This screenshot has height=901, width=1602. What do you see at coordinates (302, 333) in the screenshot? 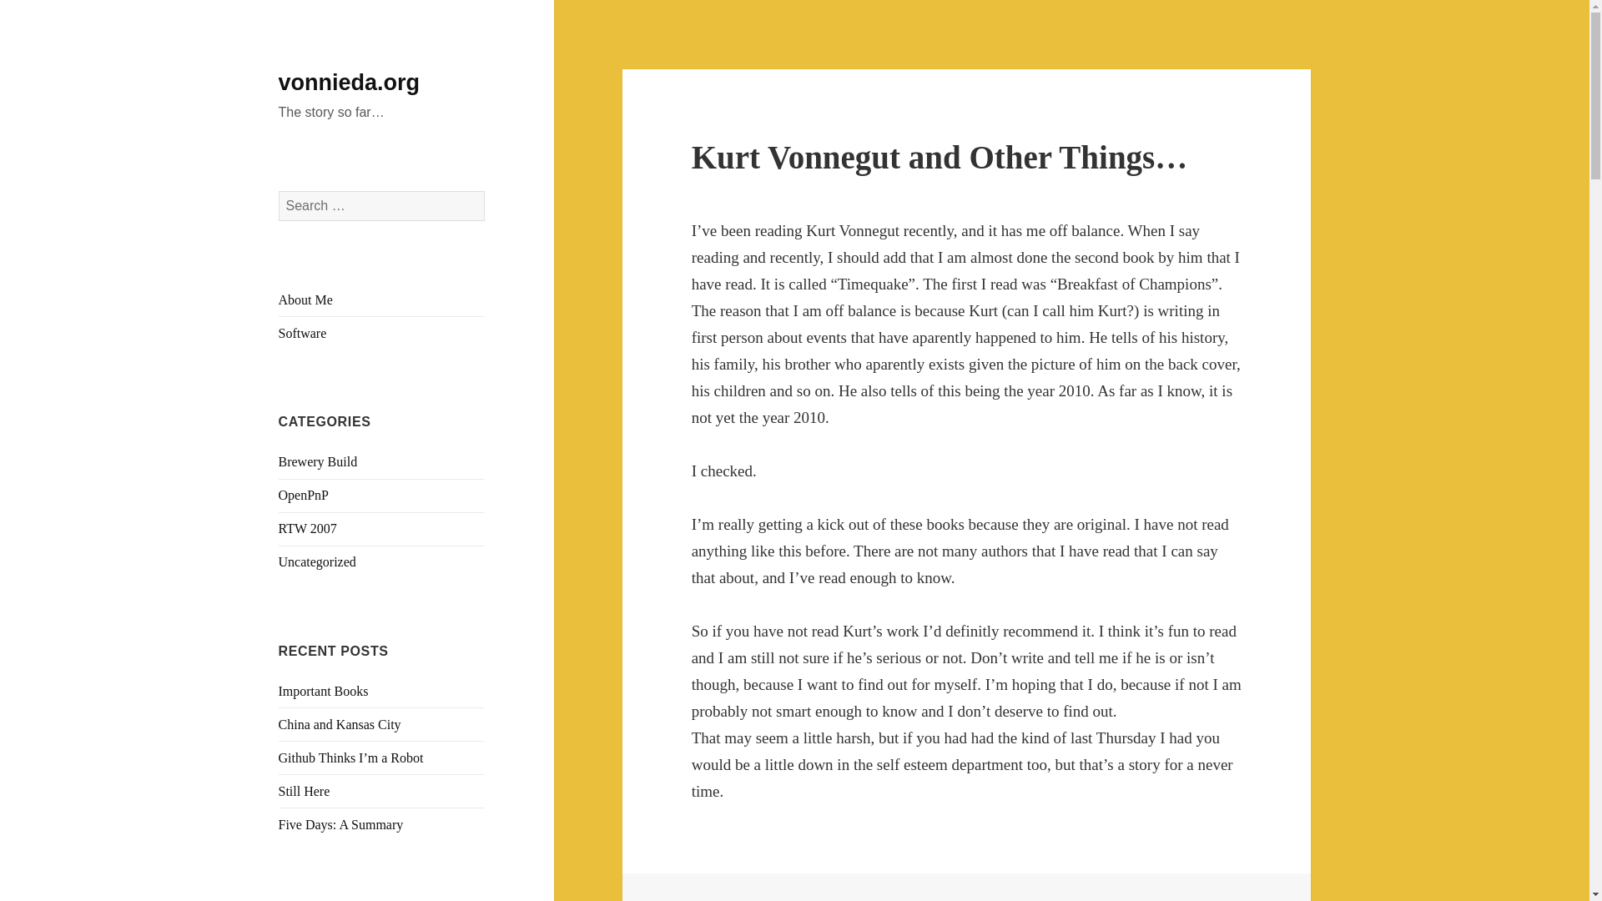
I see `Software` at bounding box center [302, 333].